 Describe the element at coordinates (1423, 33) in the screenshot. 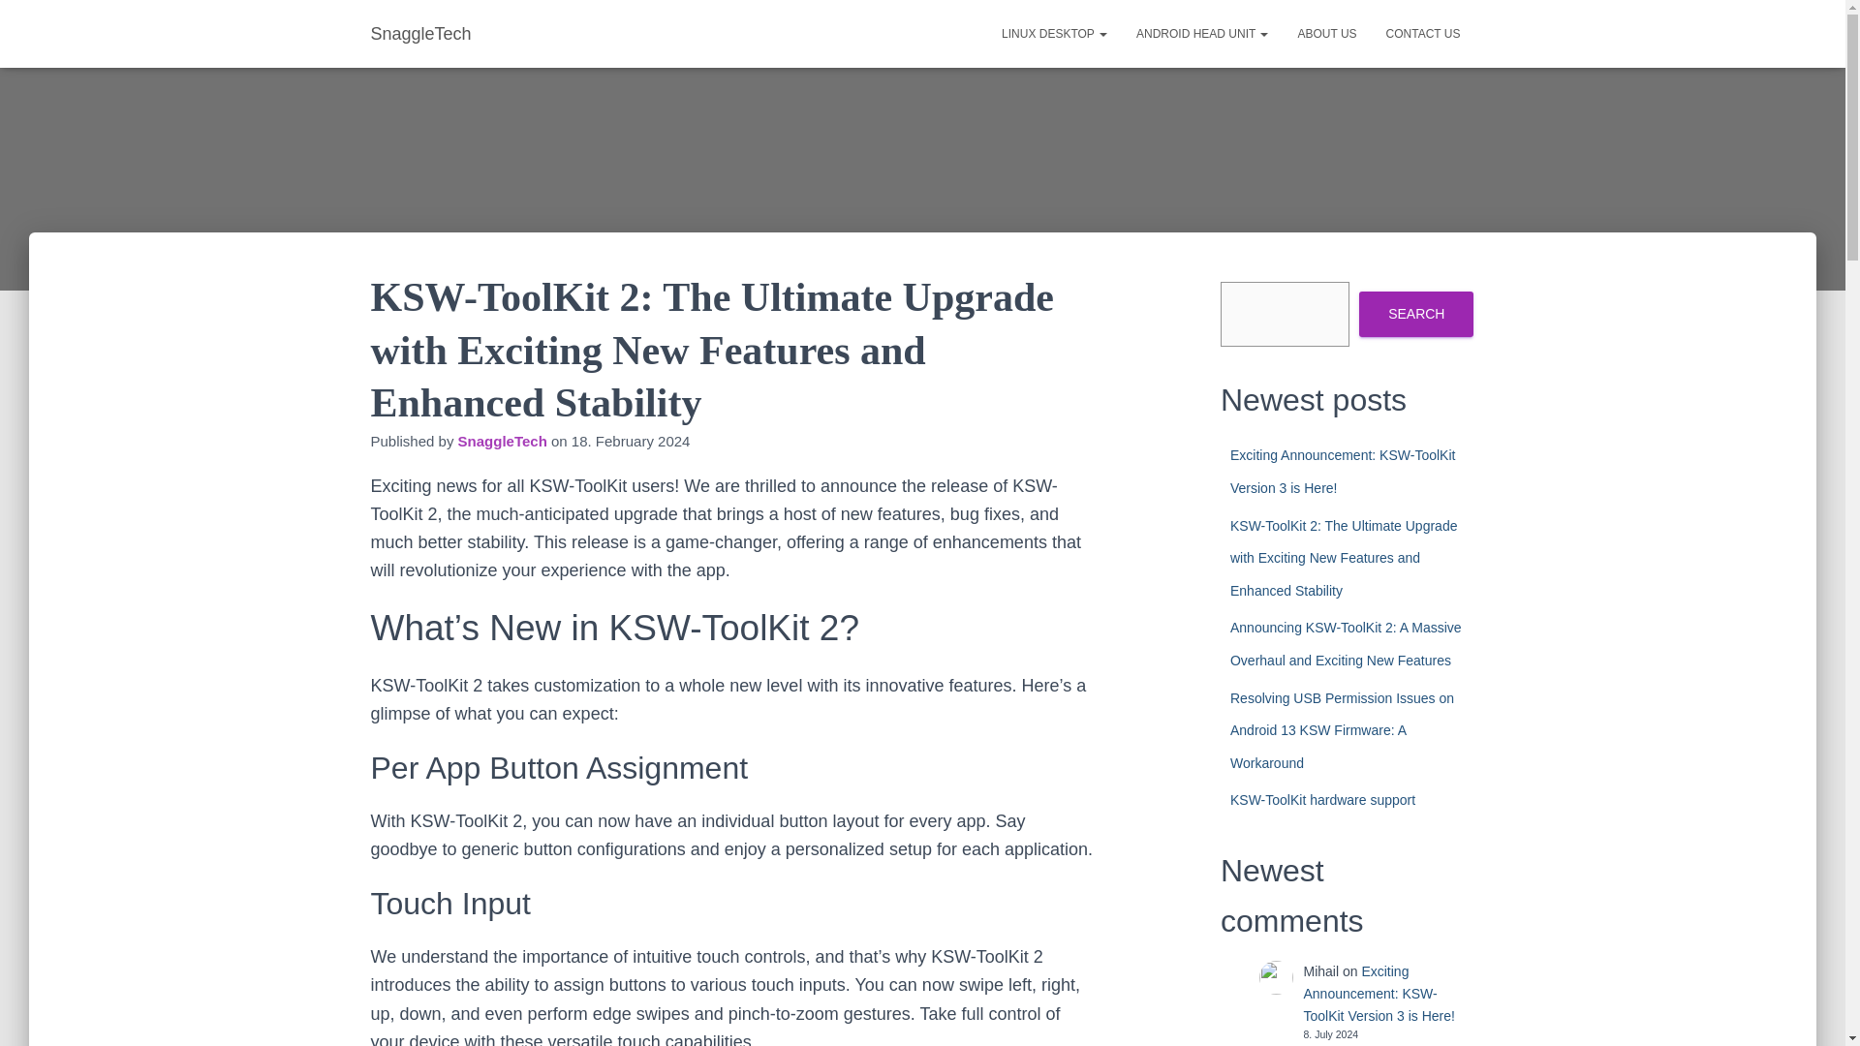

I see `CONTACT US` at that location.